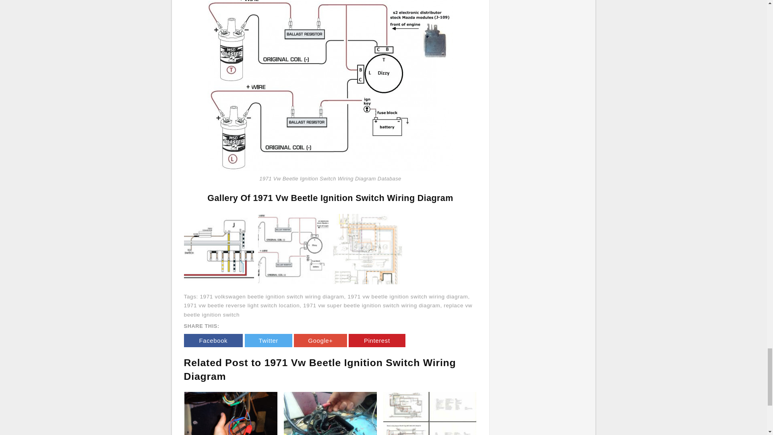 This screenshot has height=435, width=773. Describe the element at coordinates (330, 82) in the screenshot. I see `1971 Vw Beetle Ignition Switch Wiring Diagram Database` at that location.